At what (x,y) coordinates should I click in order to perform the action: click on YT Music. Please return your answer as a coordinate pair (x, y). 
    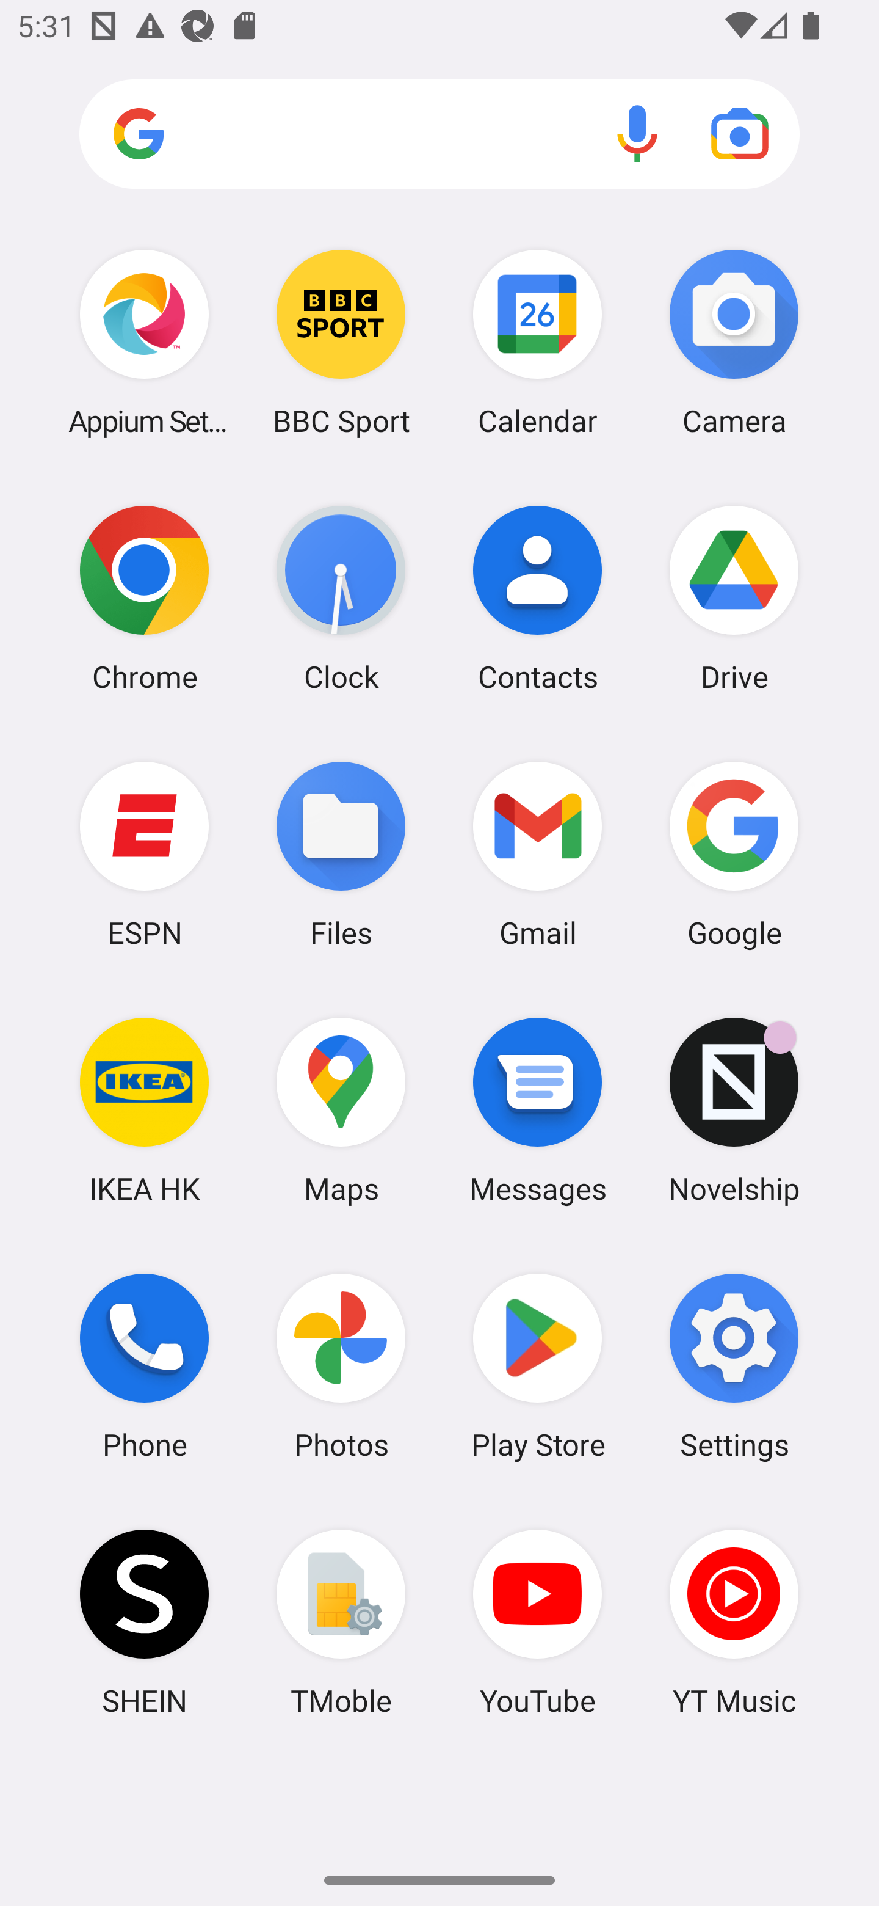
    Looking at the image, I should click on (734, 1622).